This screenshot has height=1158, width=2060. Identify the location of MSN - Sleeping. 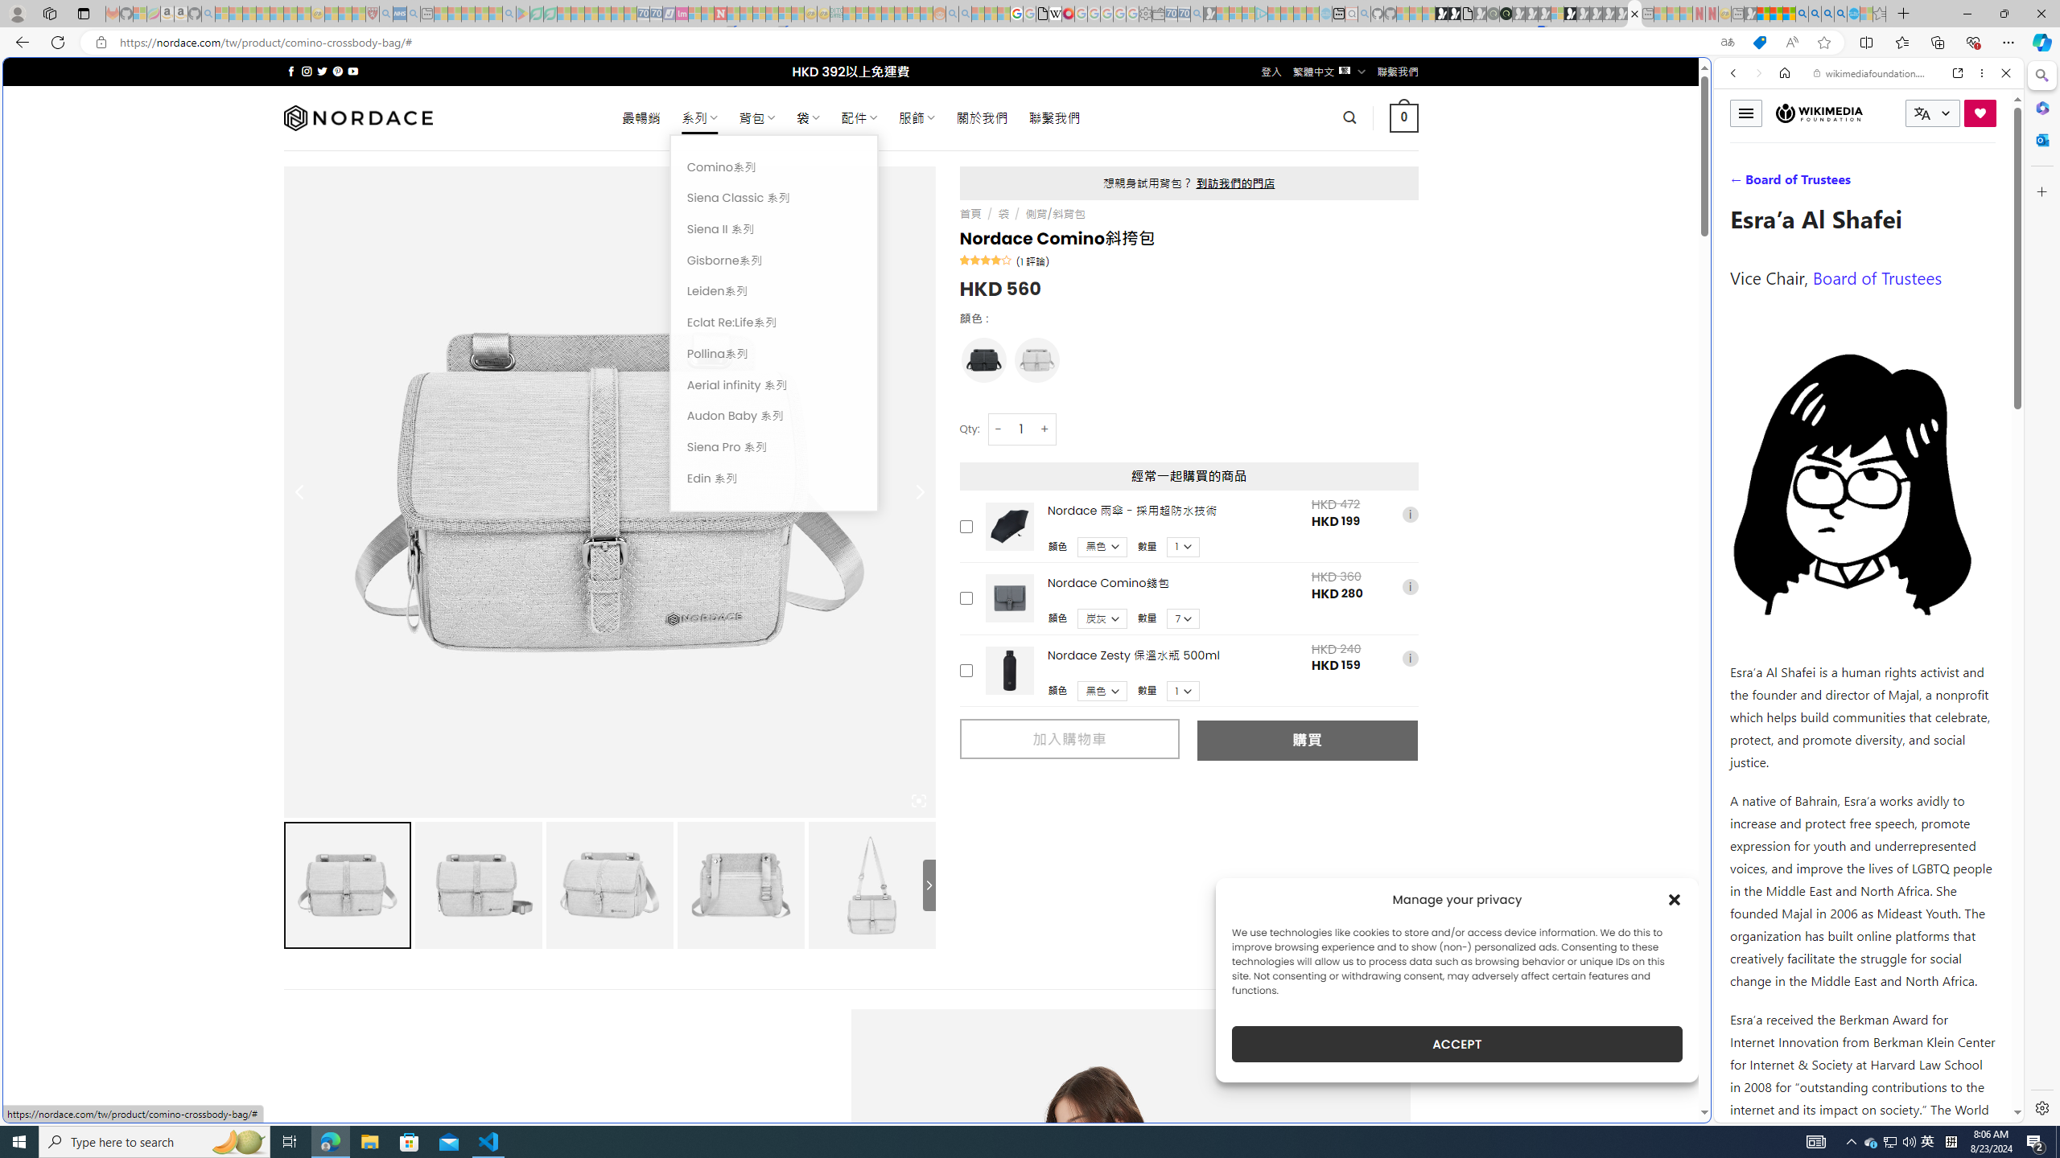
(1749, 14).